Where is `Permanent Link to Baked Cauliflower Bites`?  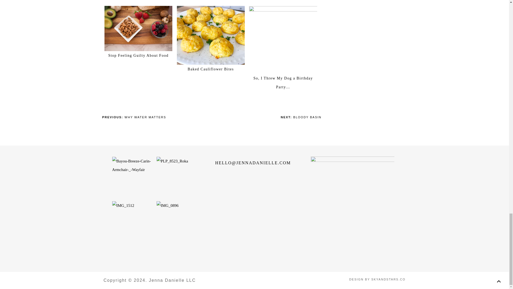 Permanent Link to Baked Cauliflower Bites is located at coordinates (211, 10).